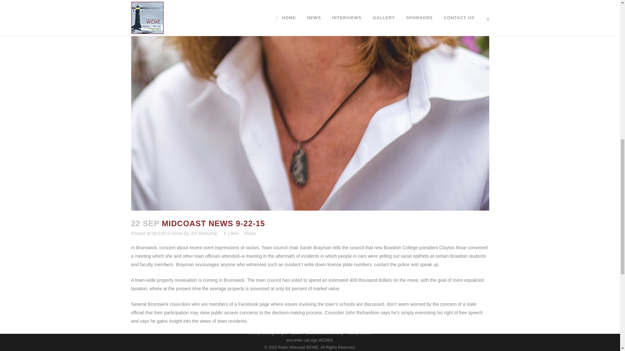 This screenshot has height=351, width=625. Describe the element at coordinates (249, 233) in the screenshot. I see `Share` at that location.